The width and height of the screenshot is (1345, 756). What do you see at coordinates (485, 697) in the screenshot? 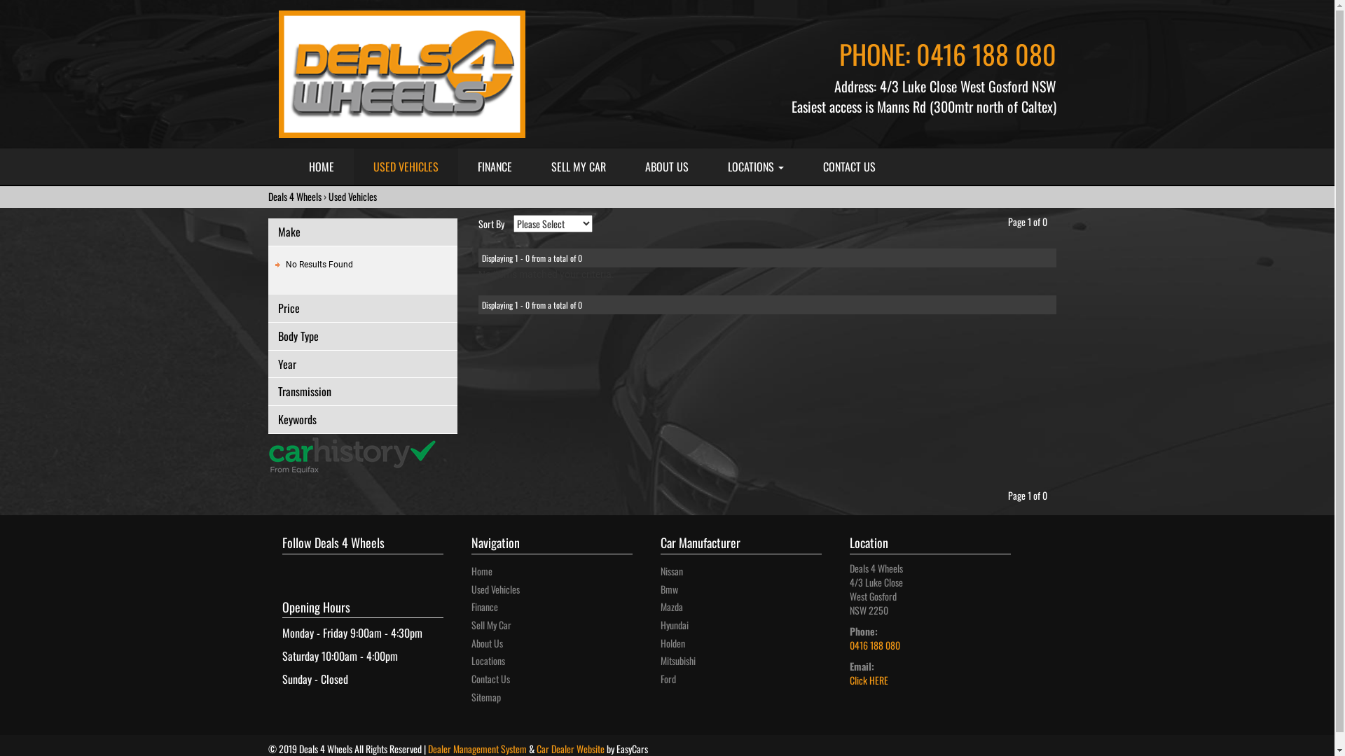
I see `Sitemap` at bounding box center [485, 697].